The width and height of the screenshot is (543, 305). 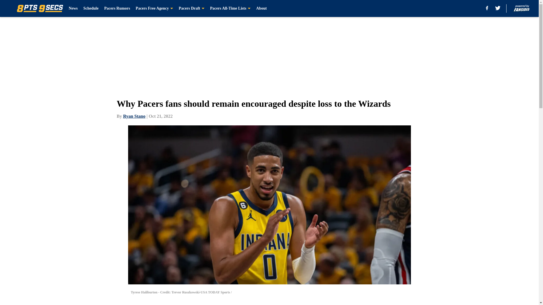 What do you see at coordinates (91, 8) in the screenshot?
I see `Schedule` at bounding box center [91, 8].